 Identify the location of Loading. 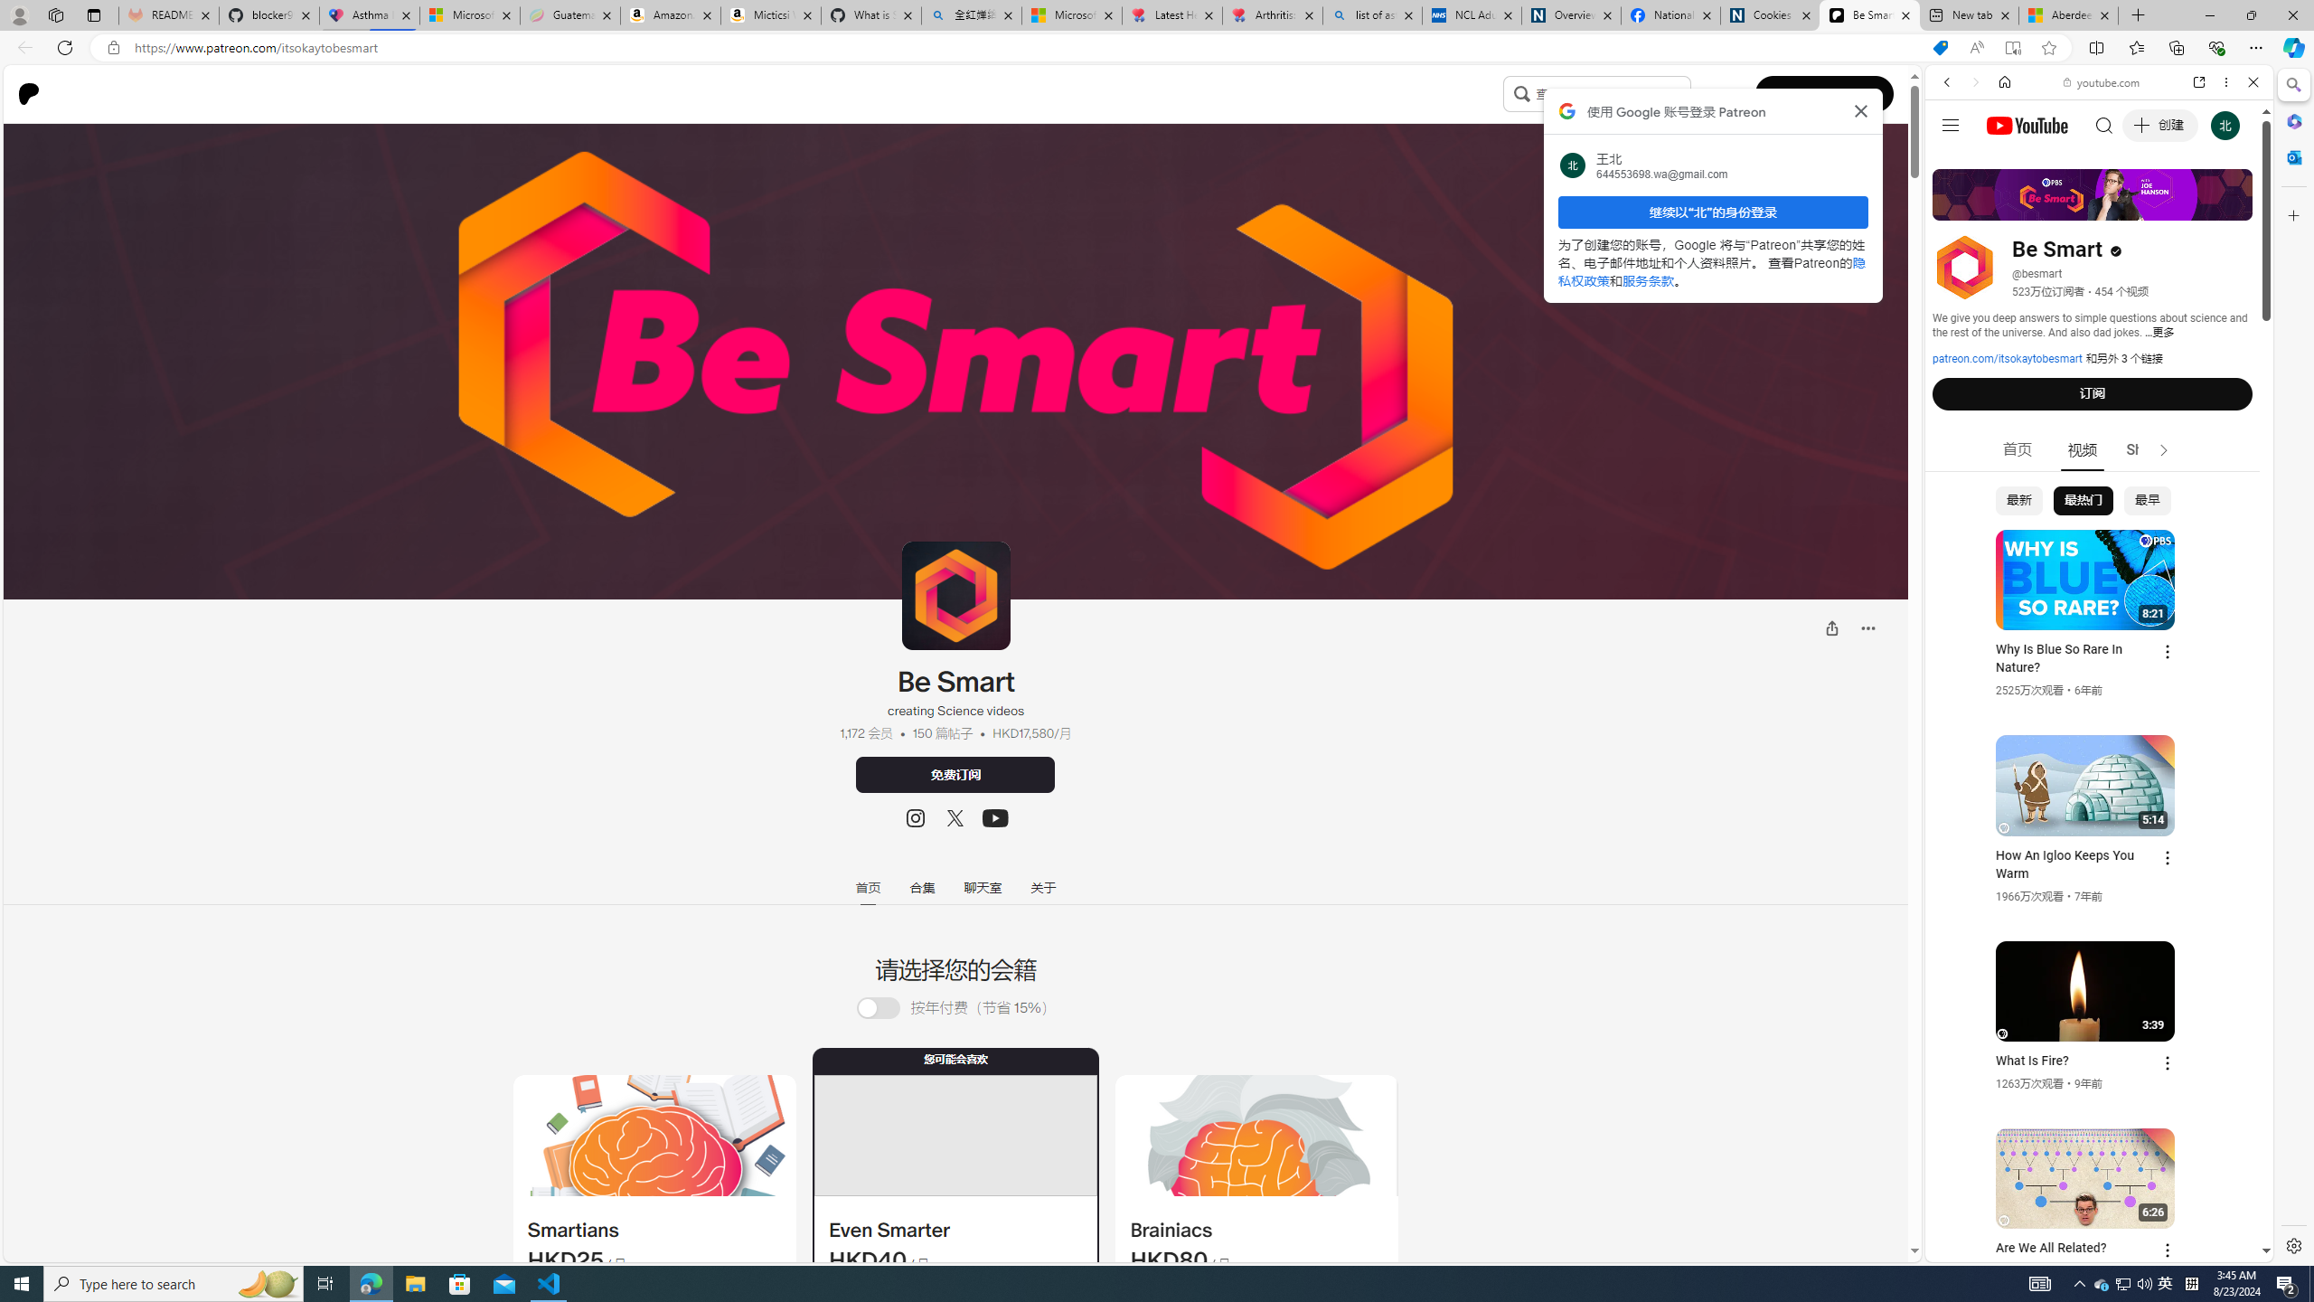
(878, 1008).